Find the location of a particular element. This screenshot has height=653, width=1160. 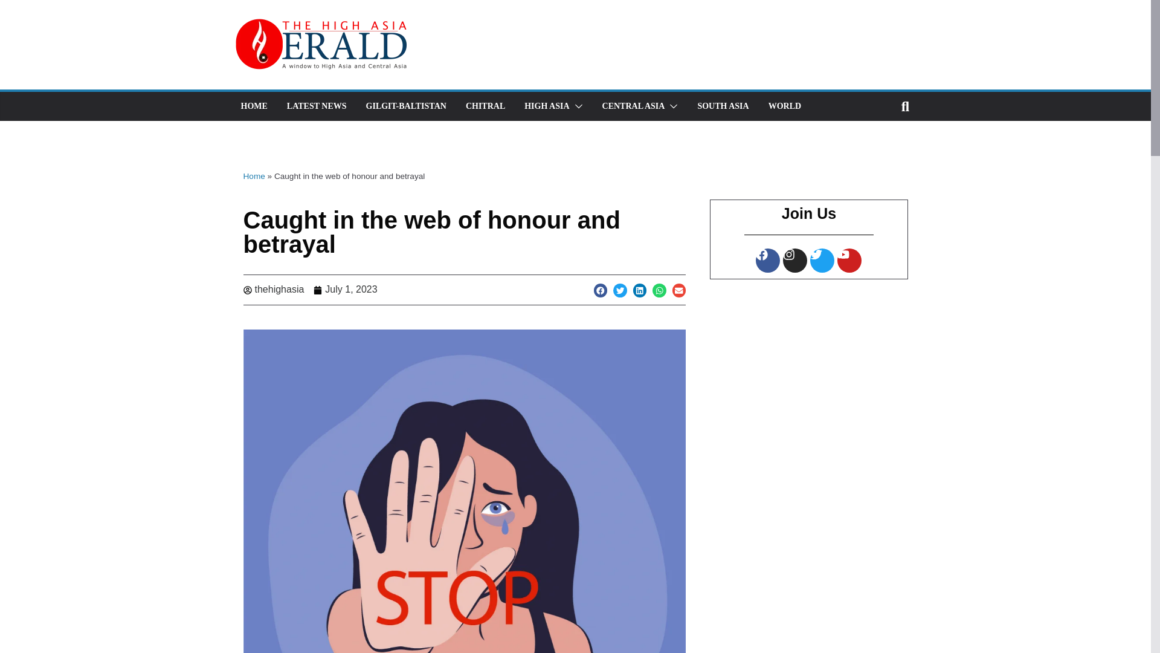

SOUTH ASIA is located at coordinates (723, 106).